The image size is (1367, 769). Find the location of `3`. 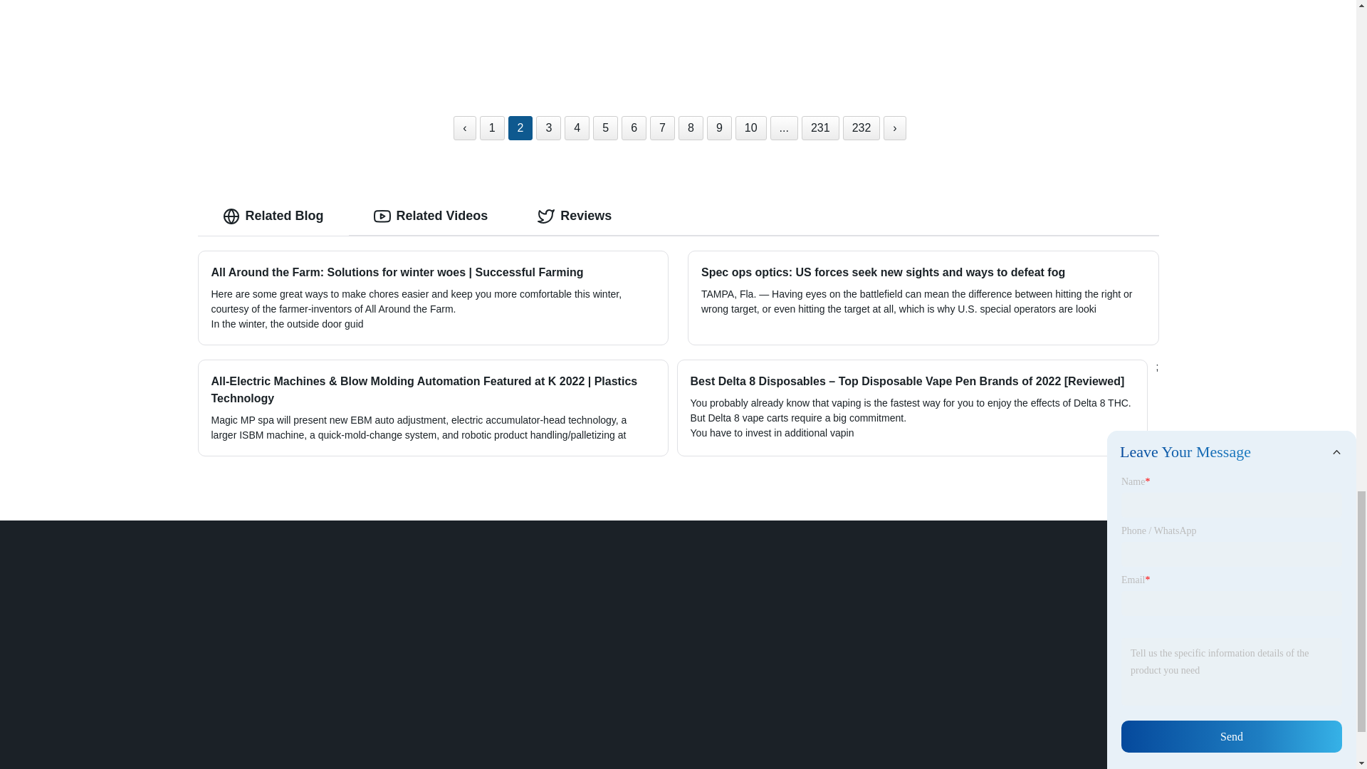

3 is located at coordinates (548, 128).